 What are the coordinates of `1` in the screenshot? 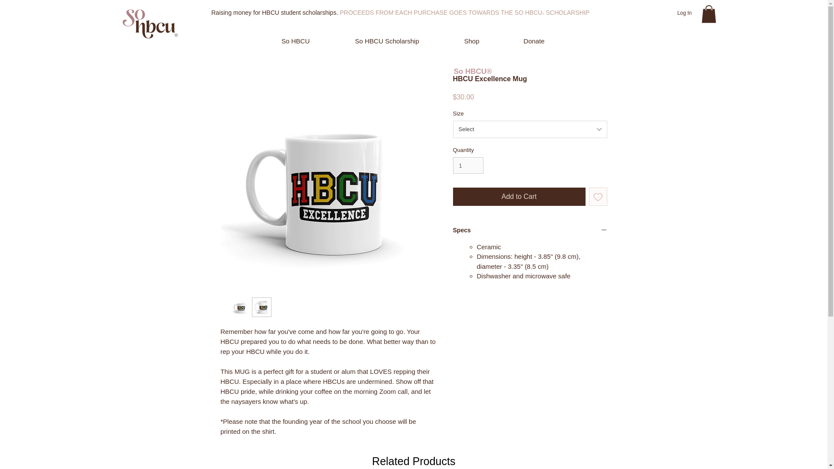 It's located at (468, 165).